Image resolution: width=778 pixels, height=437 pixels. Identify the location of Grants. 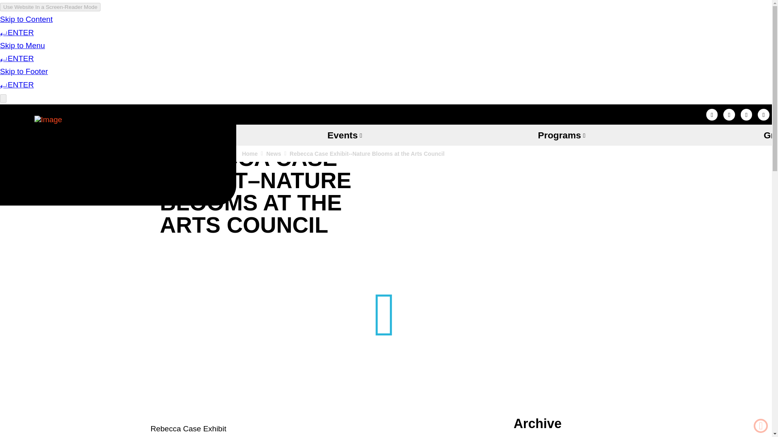
(724, 135).